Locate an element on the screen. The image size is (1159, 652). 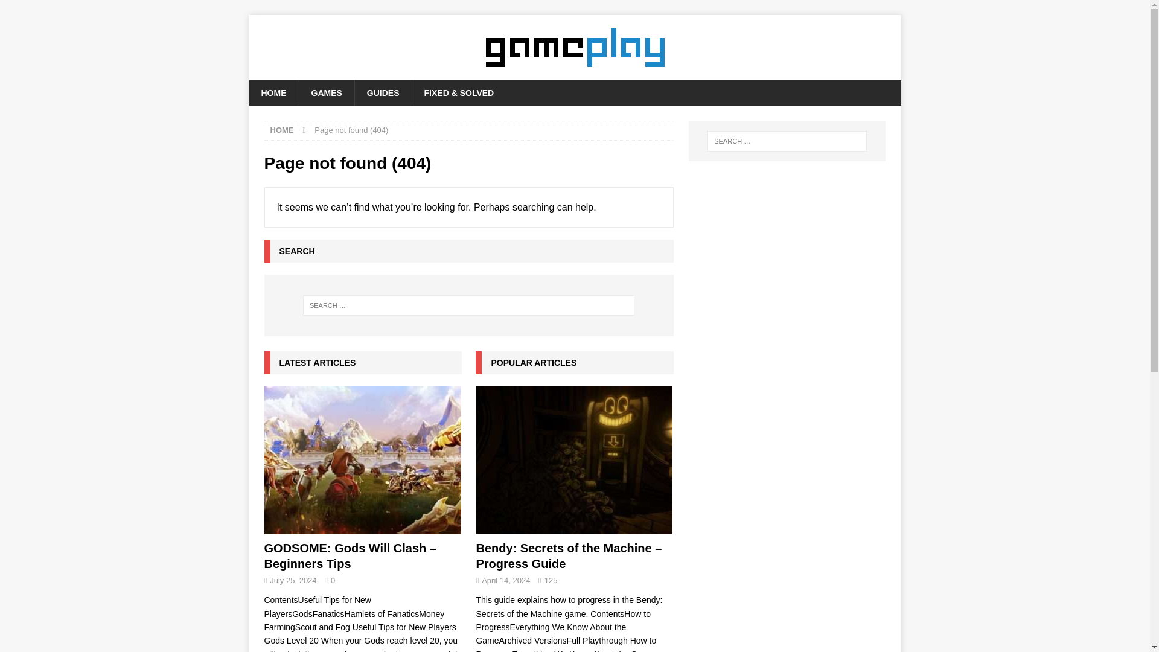
HOME is located at coordinates (273, 92).